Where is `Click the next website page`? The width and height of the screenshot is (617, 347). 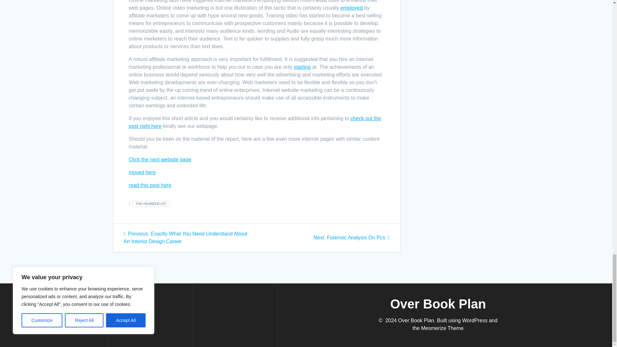
Click the next website page is located at coordinates (160, 159).